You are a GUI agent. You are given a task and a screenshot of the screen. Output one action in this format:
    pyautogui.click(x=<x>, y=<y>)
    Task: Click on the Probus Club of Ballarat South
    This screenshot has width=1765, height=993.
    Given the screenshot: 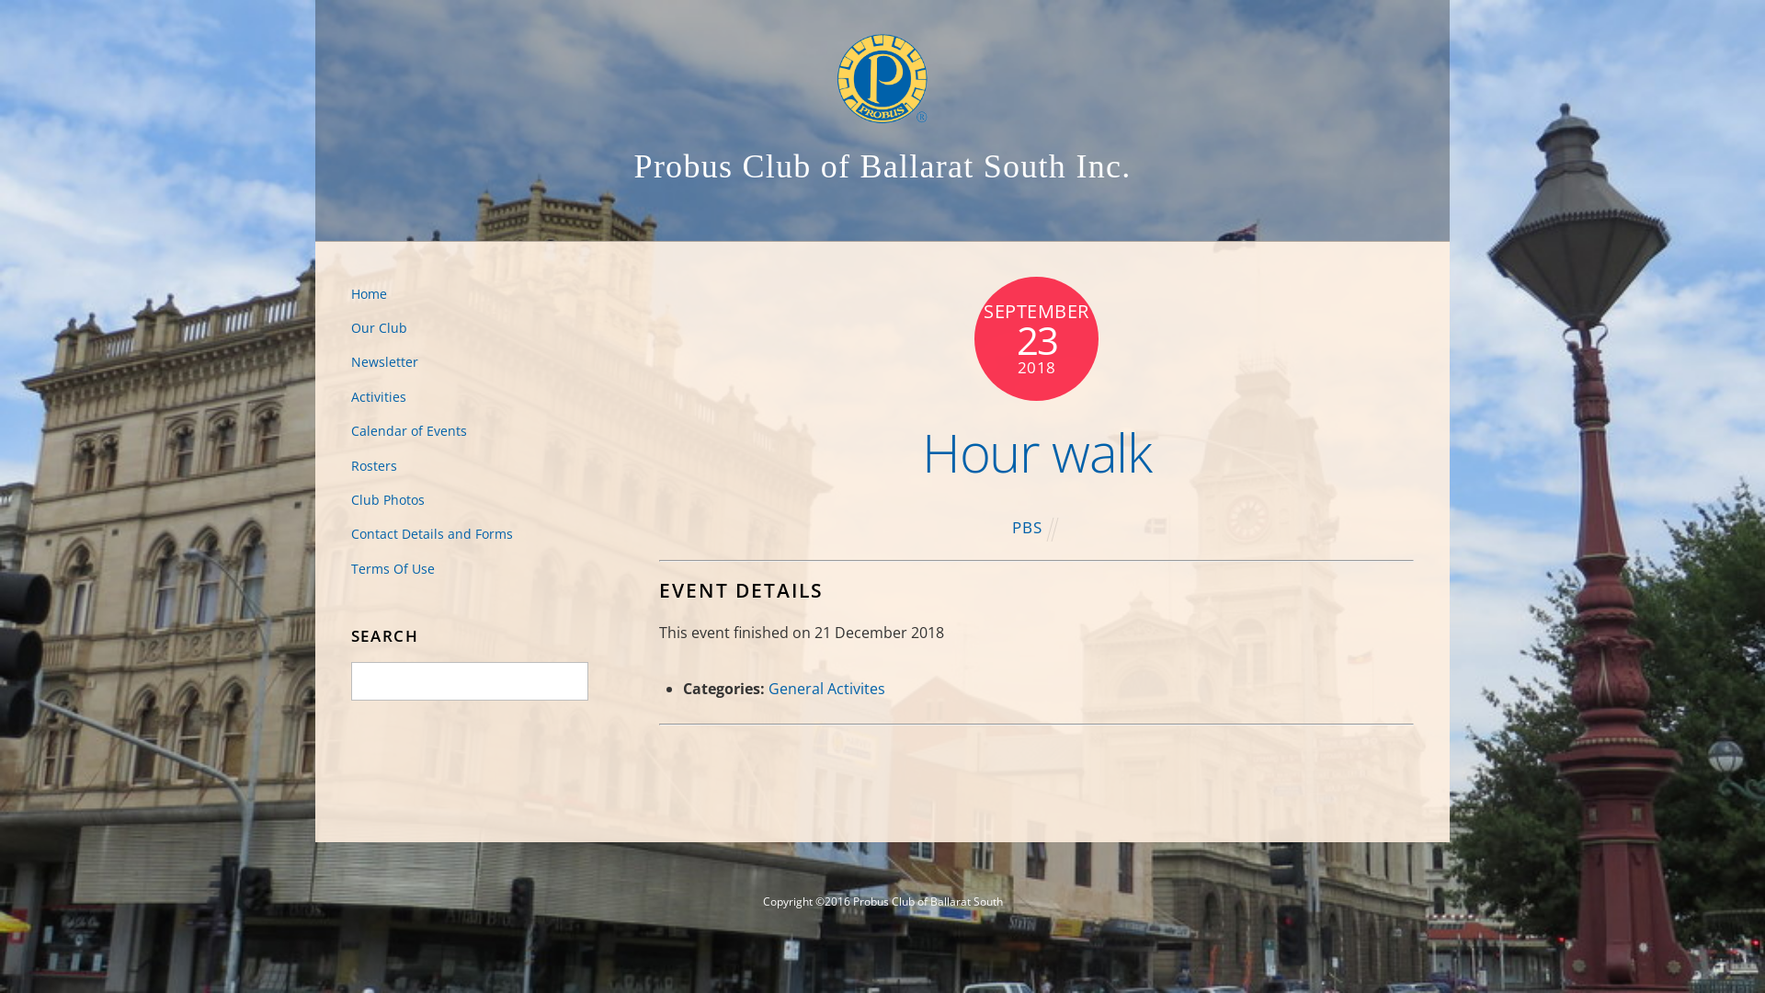 What is the action you would take?
    pyautogui.click(x=882, y=79)
    